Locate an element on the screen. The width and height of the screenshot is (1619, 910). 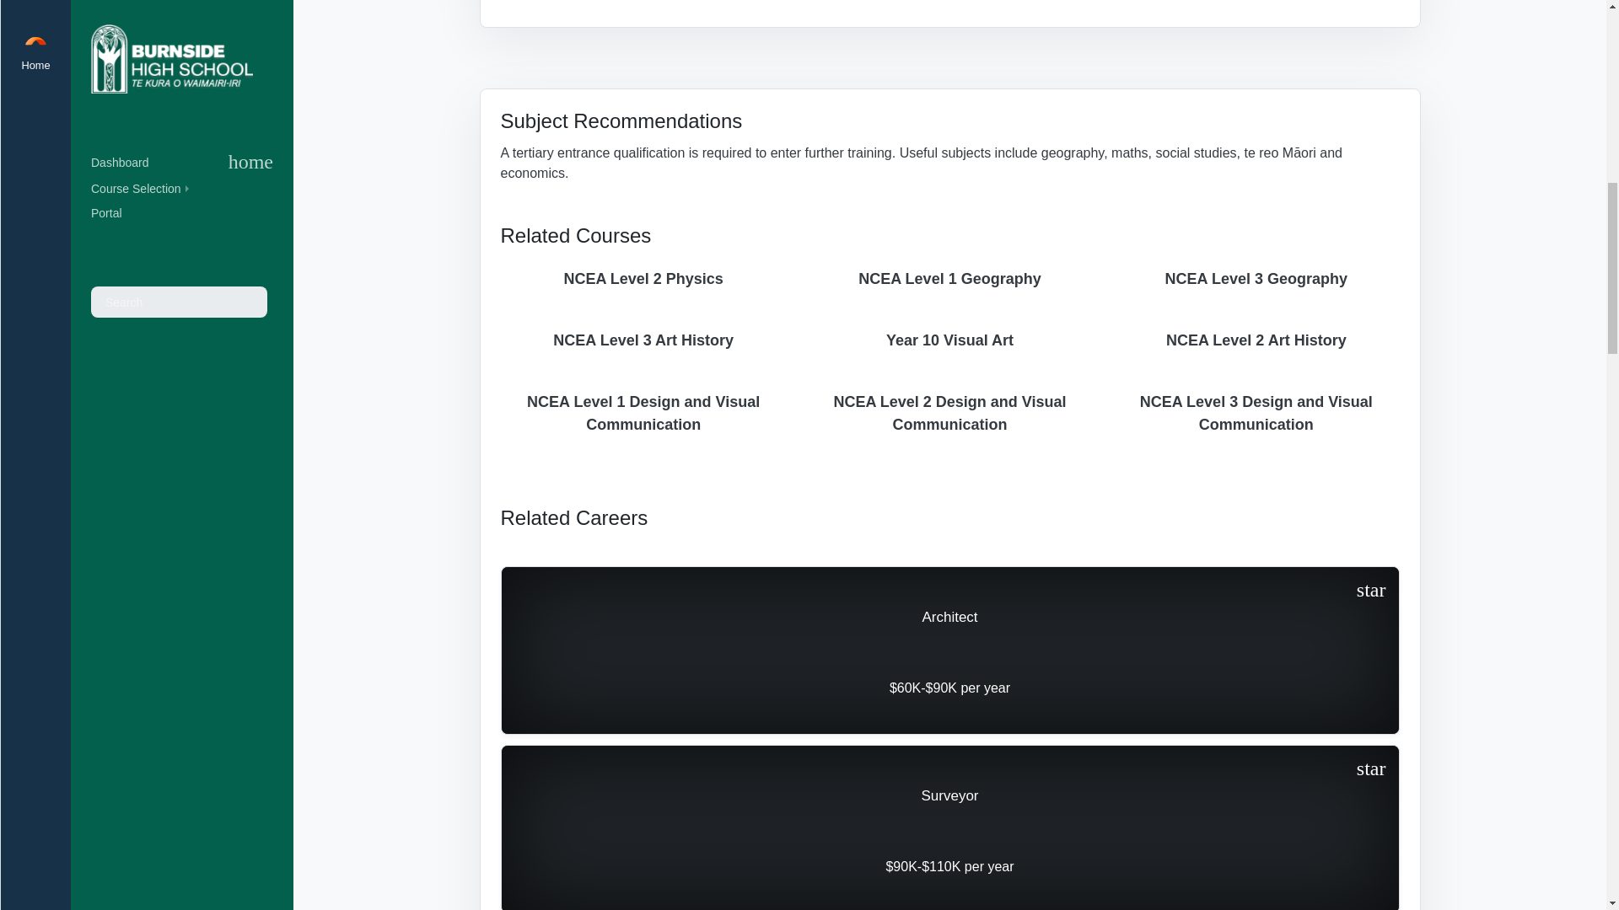
NCEA Level 2 Art History is located at coordinates (1256, 340).